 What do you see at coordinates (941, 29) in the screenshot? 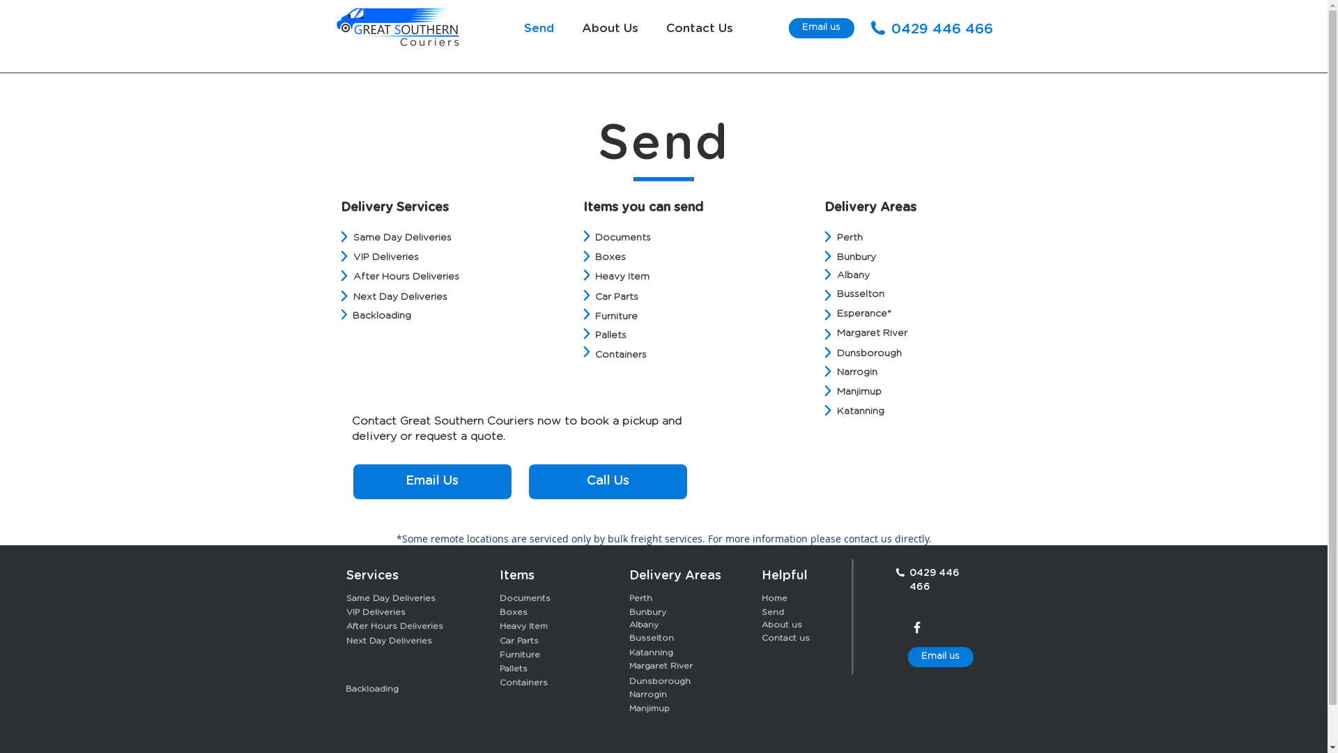
I see `0429 446 466` at bounding box center [941, 29].